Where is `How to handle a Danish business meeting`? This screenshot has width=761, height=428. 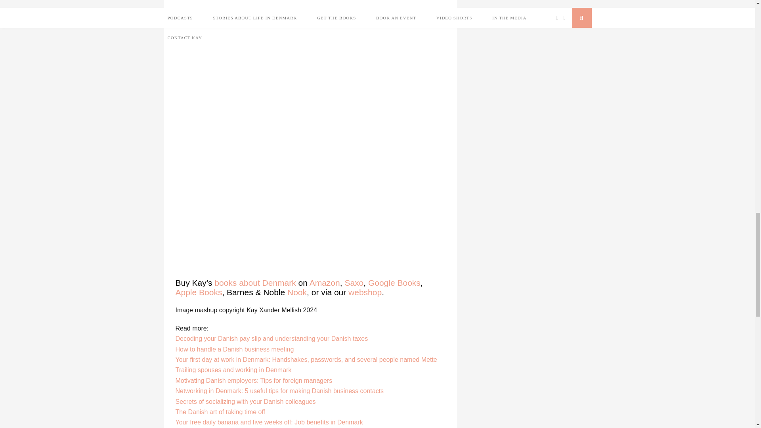
How to handle a Danish business meeting is located at coordinates (234, 349).